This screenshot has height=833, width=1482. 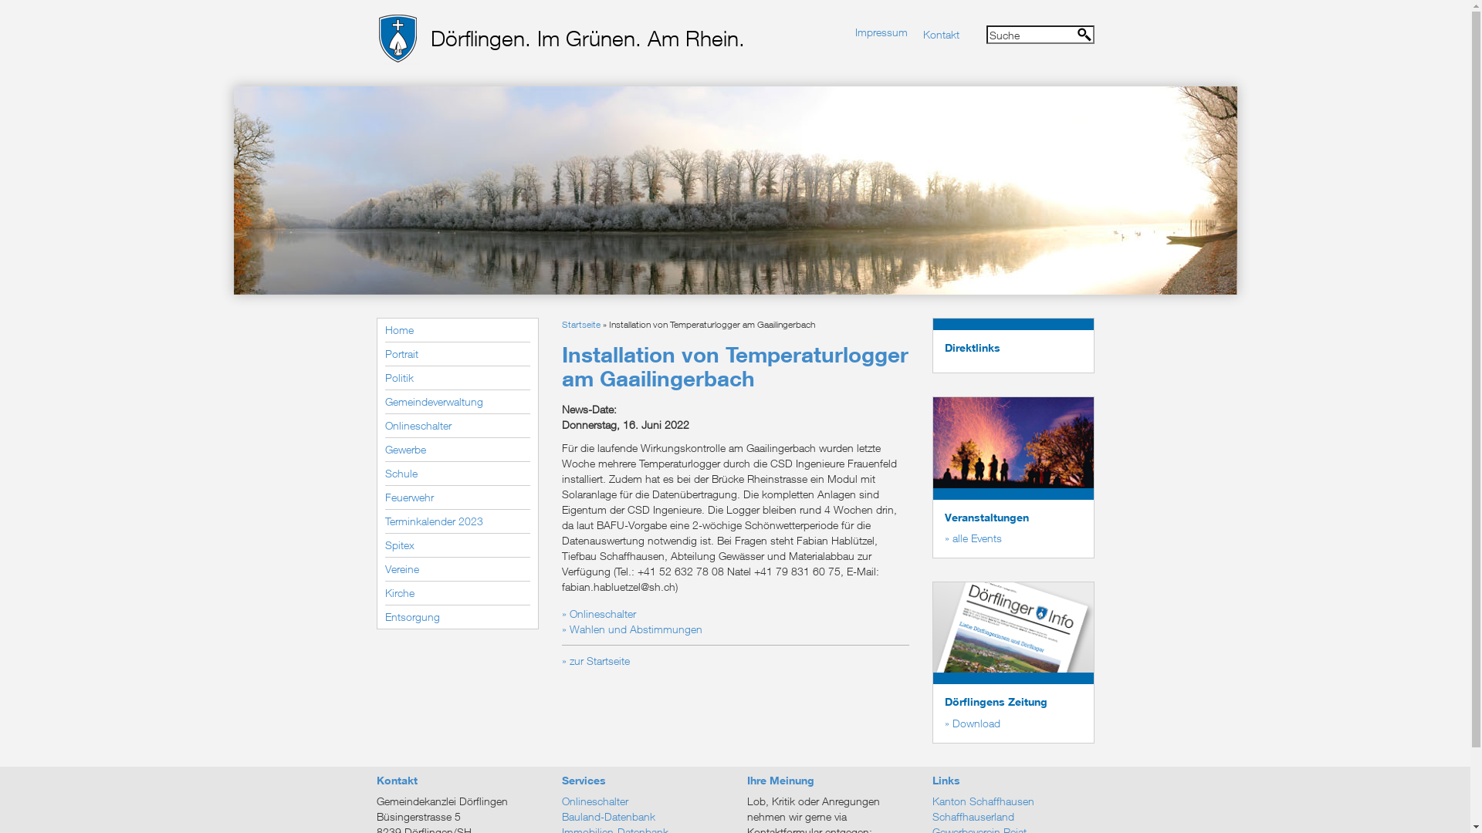 What do you see at coordinates (457, 594) in the screenshot?
I see `Kirche` at bounding box center [457, 594].